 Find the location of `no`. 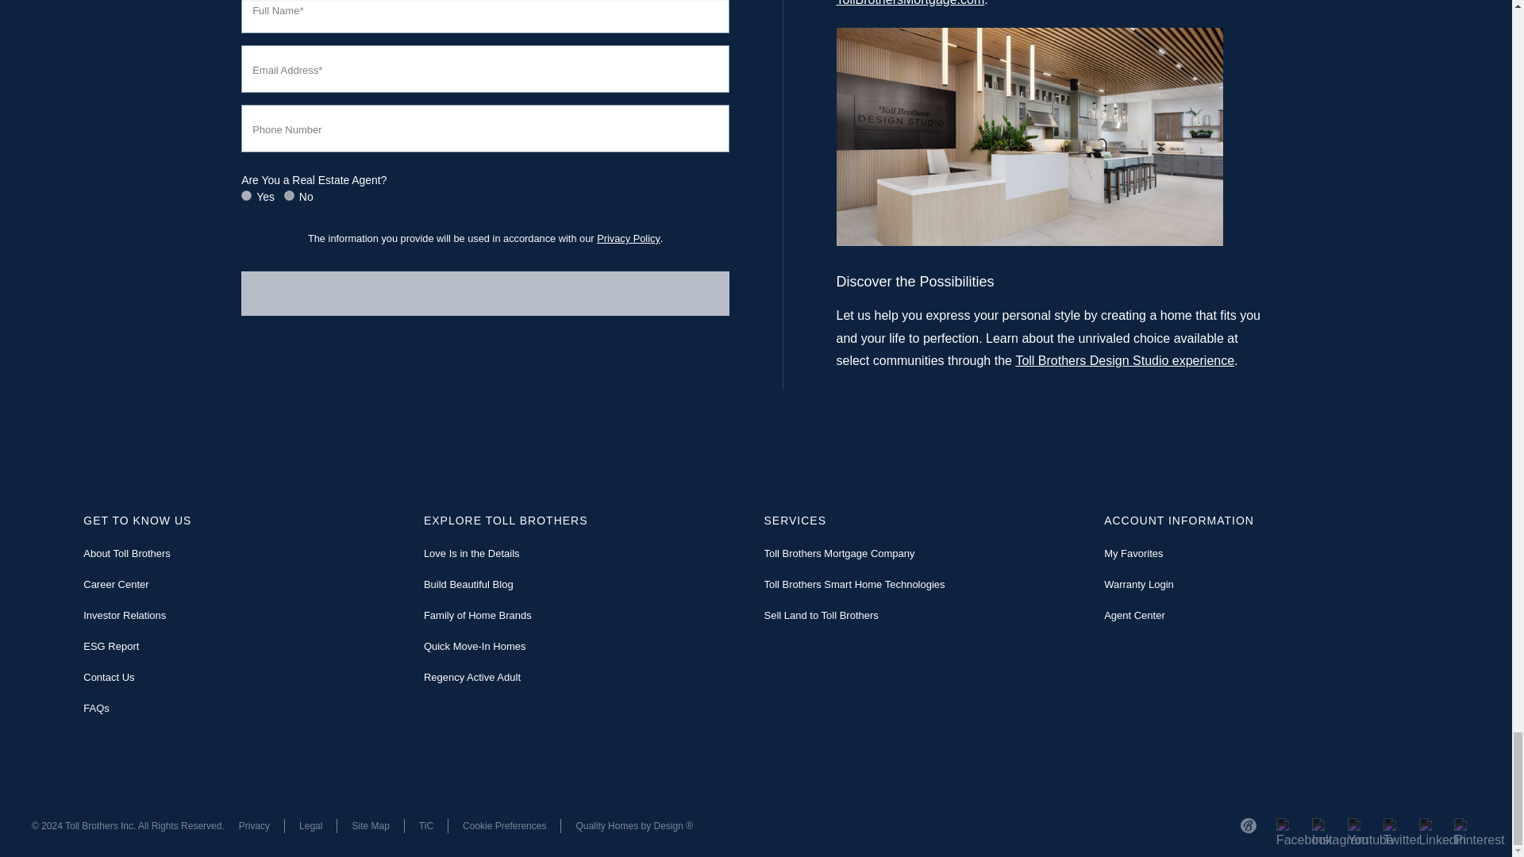

no is located at coordinates (289, 195).